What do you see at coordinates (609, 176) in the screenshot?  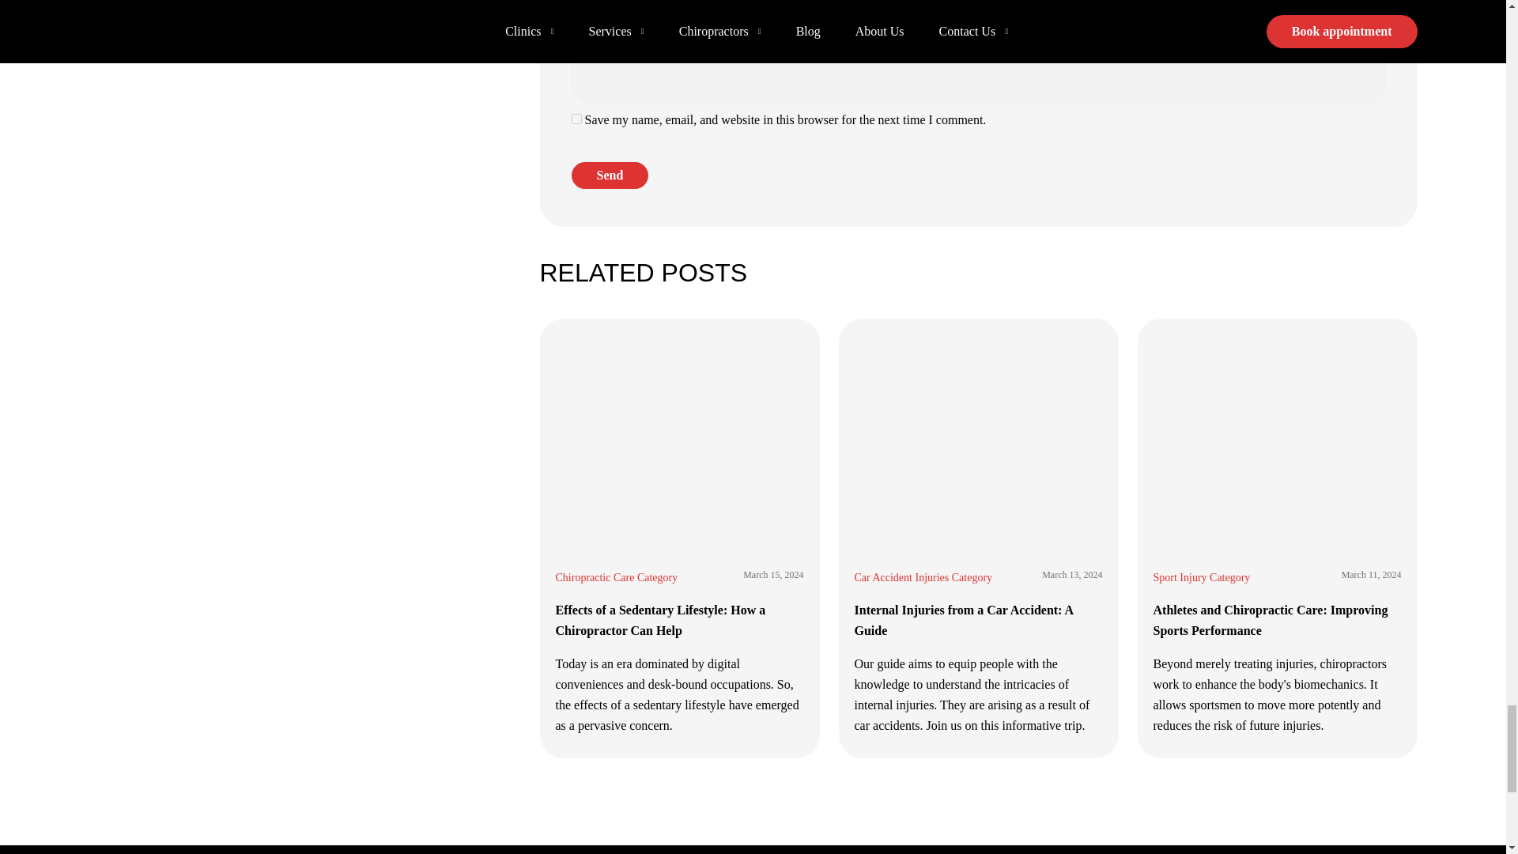 I see `Send` at bounding box center [609, 176].